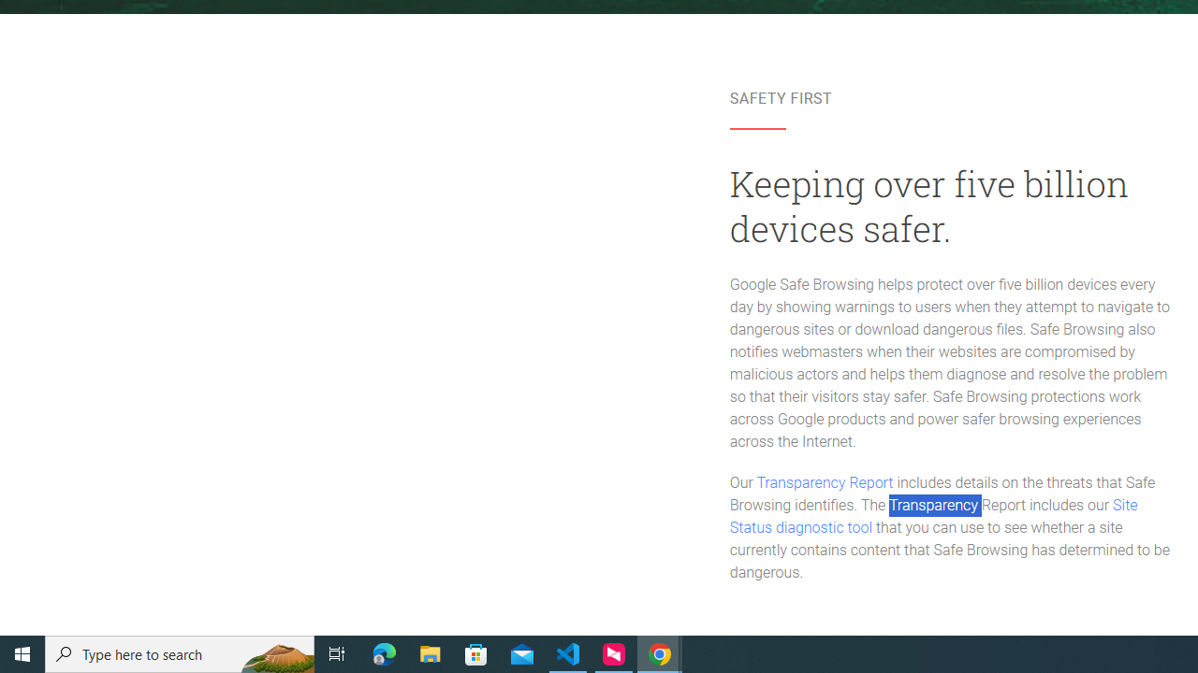 This screenshot has height=673, width=1198. I want to click on Site Status diagnostic tool, so click(934, 517).